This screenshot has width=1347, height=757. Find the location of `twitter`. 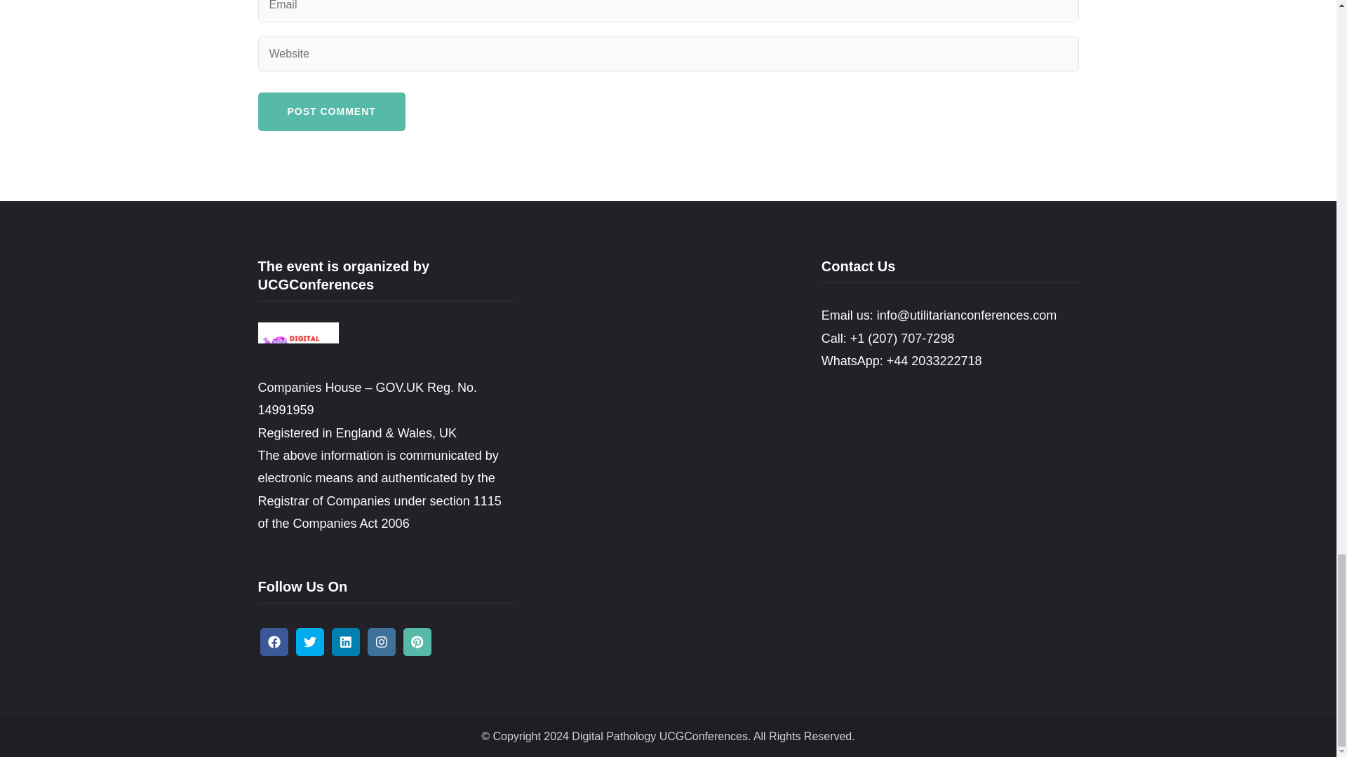

twitter is located at coordinates (310, 642).